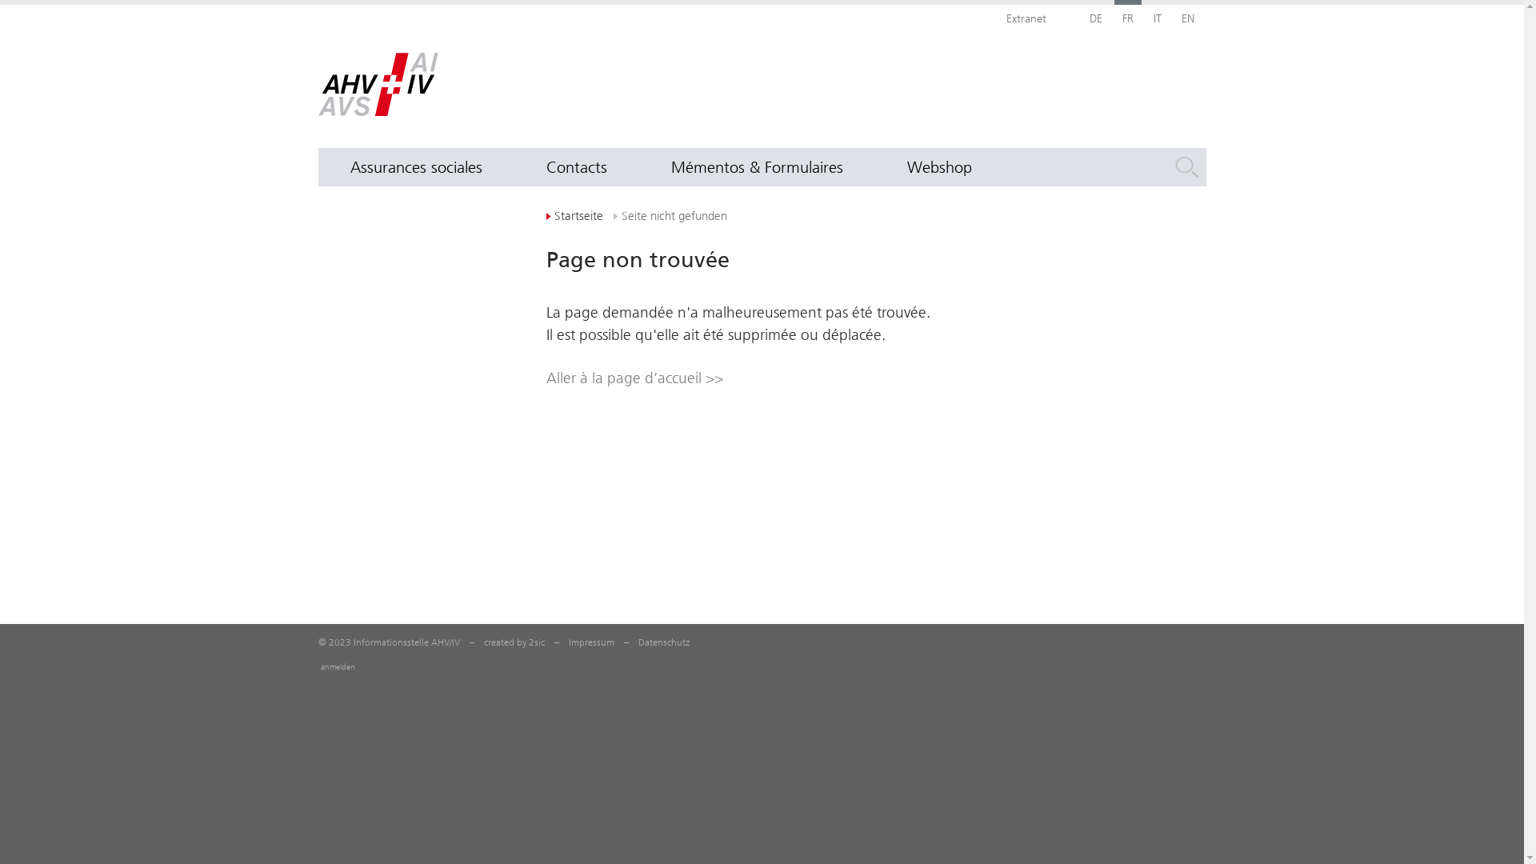  What do you see at coordinates (939, 167) in the screenshot?
I see `Webshop` at bounding box center [939, 167].